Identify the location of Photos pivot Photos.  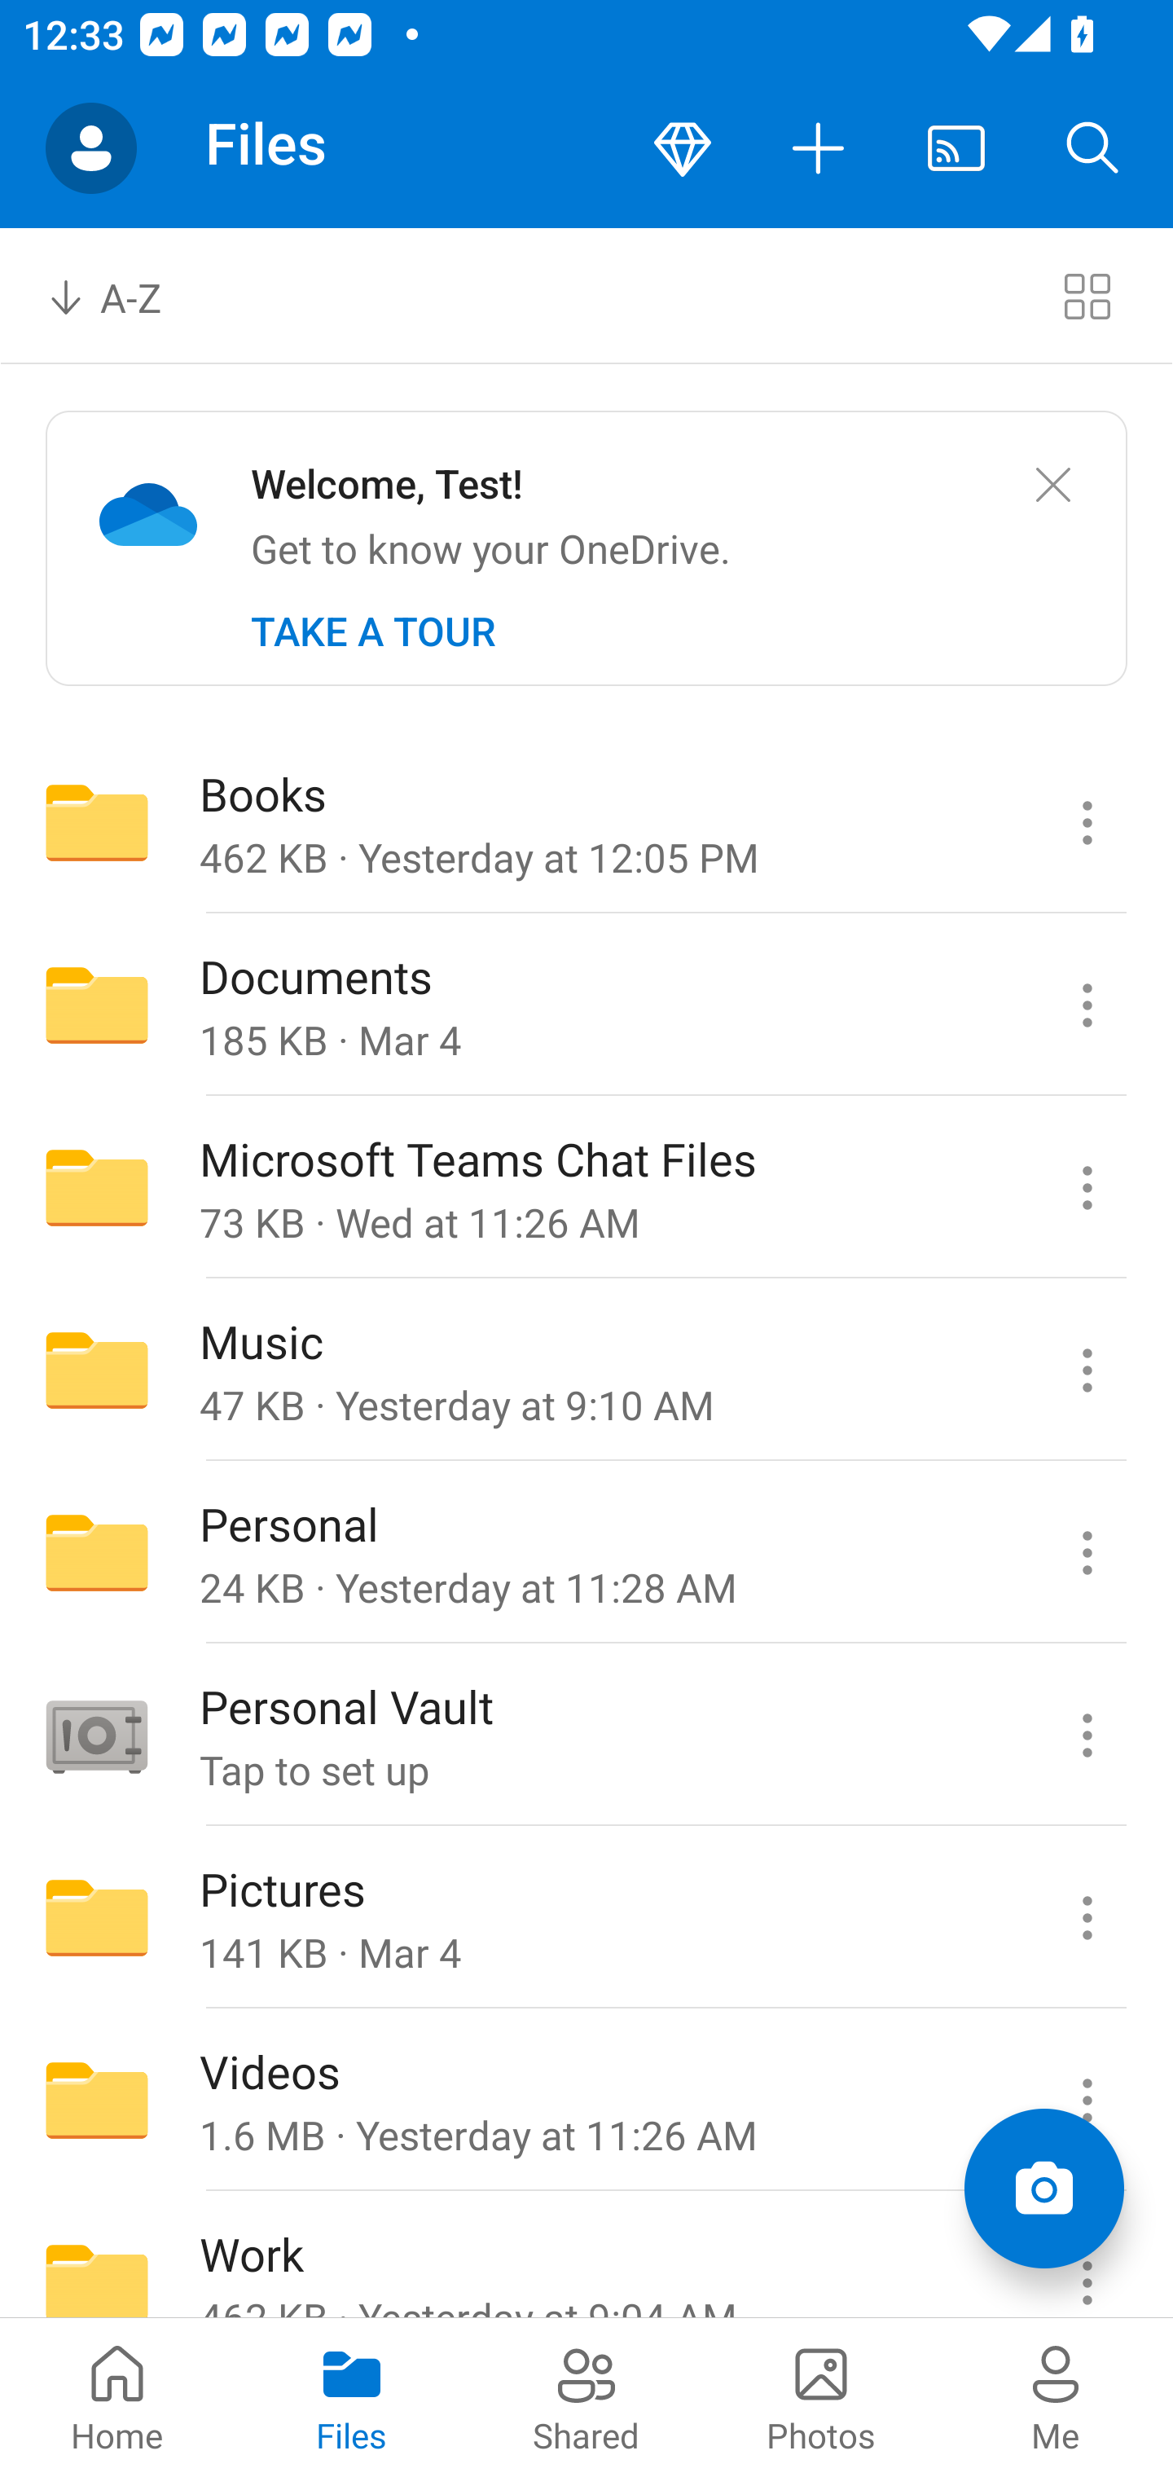
(821, 2397).